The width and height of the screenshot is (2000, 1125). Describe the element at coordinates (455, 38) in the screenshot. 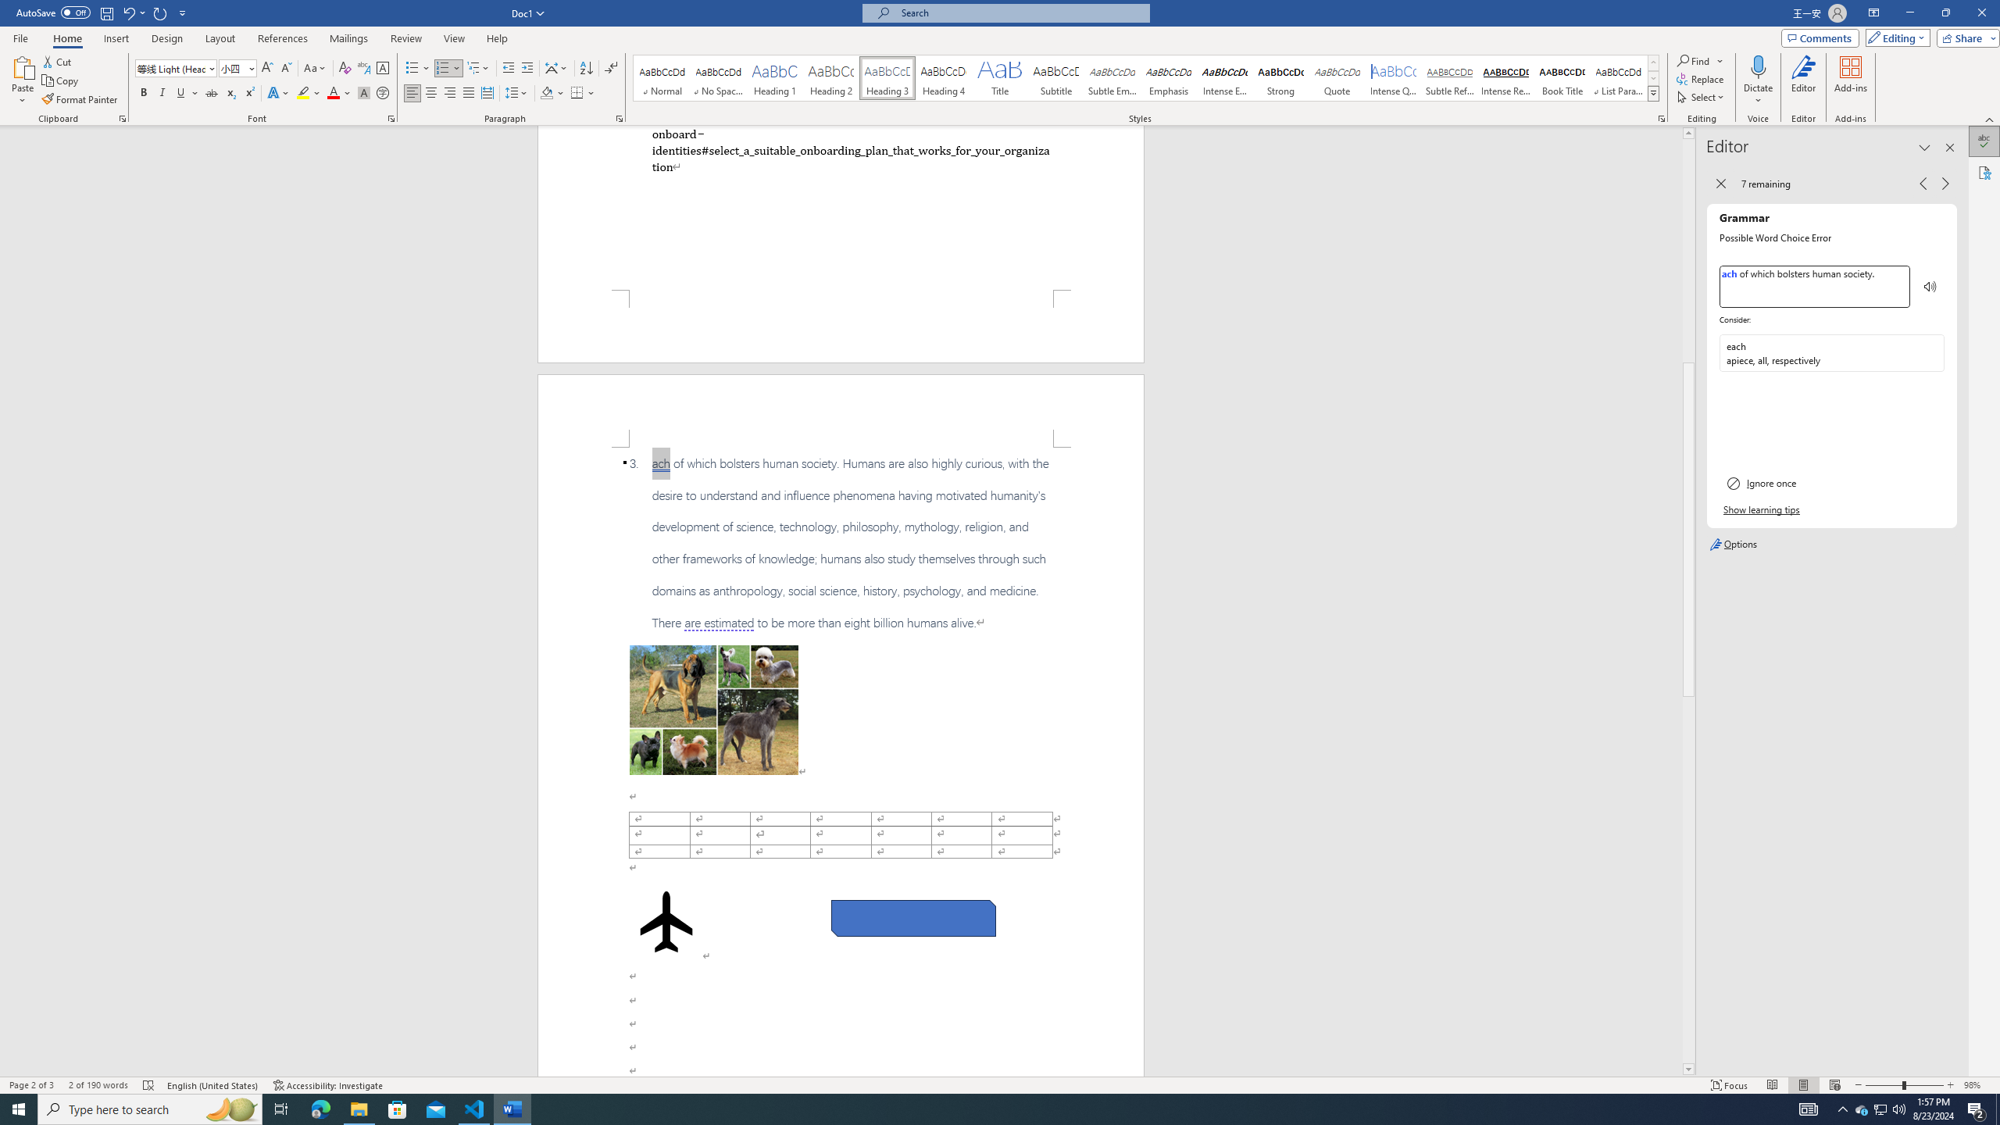

I see `View` at that location.